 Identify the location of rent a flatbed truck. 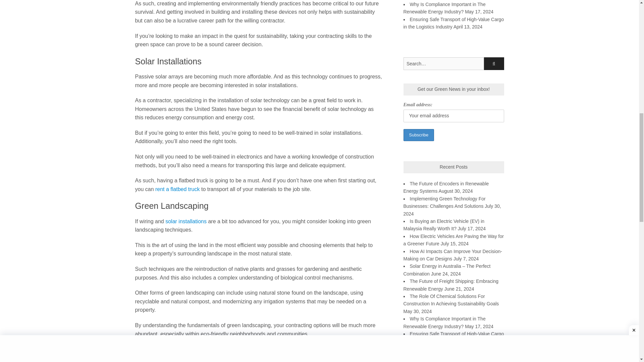
(177, 189).